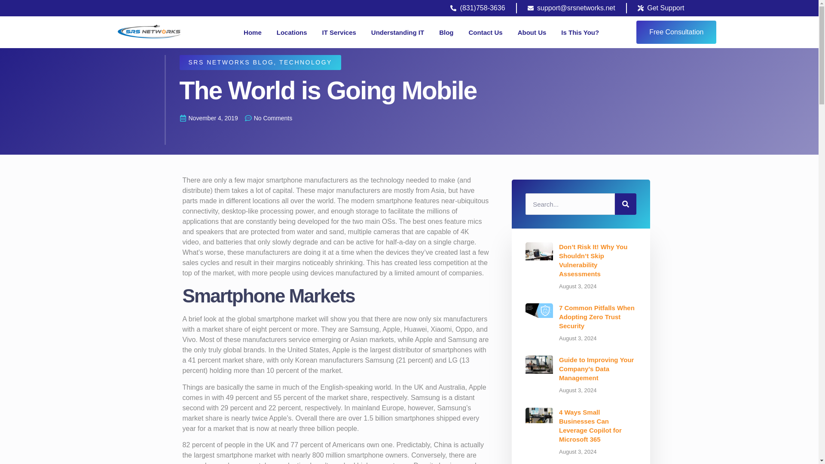 This screenshot has width=825, height=464. I want to click on logo, so click(149, 32).